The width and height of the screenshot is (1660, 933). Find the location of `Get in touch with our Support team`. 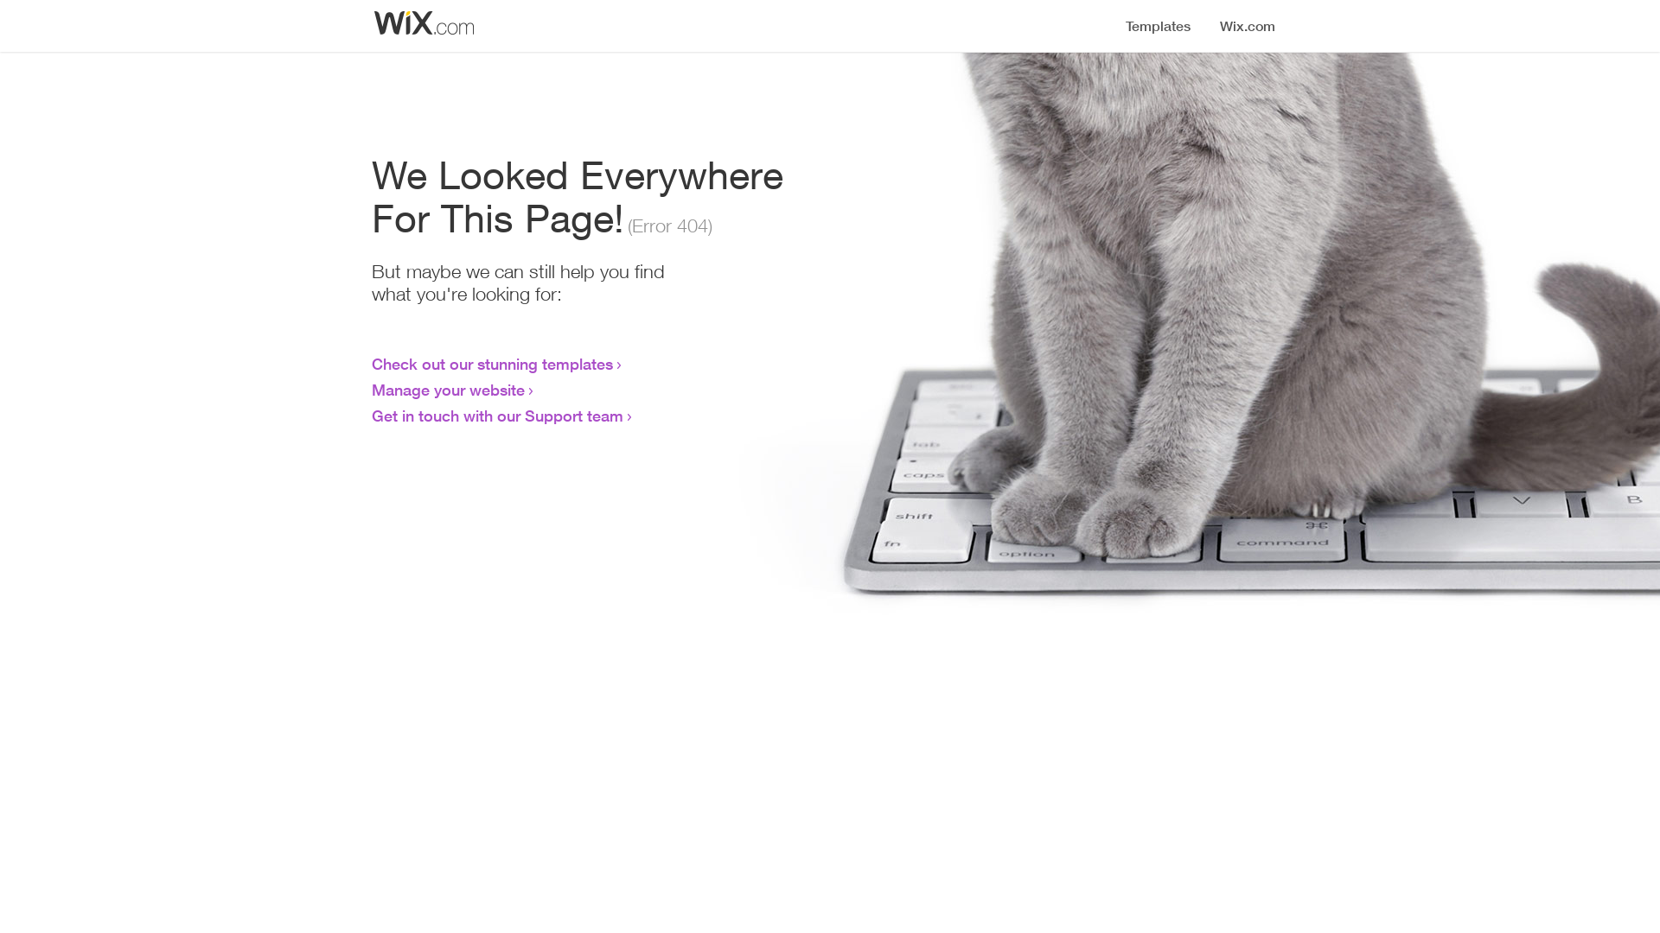

Get in touch with our Support team is located at coordinates (498, 416).